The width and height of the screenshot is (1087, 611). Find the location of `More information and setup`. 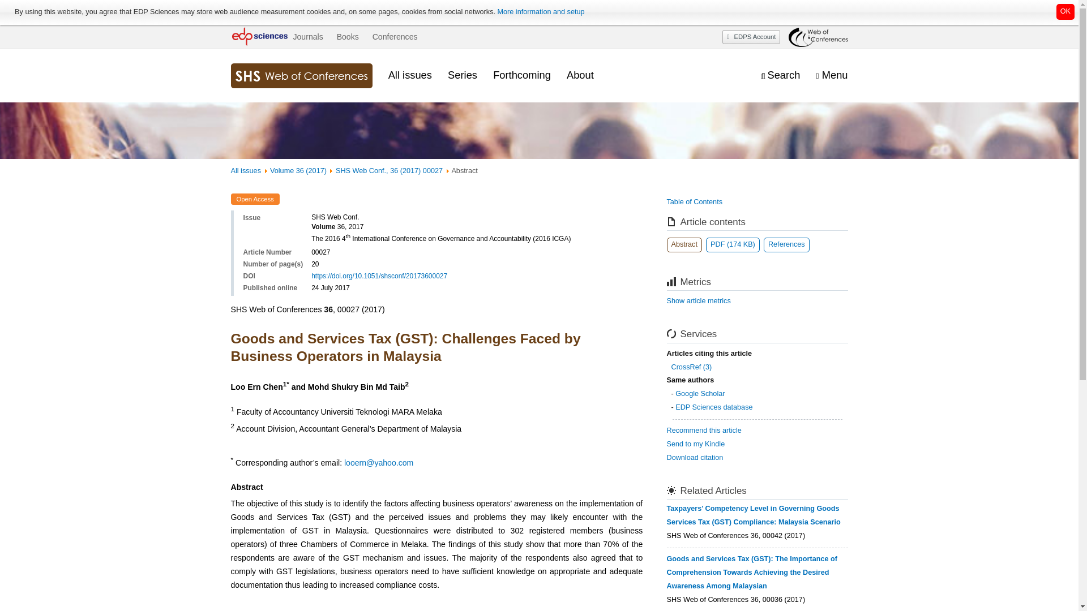

More information and setup is located at coordinates (540, 12).